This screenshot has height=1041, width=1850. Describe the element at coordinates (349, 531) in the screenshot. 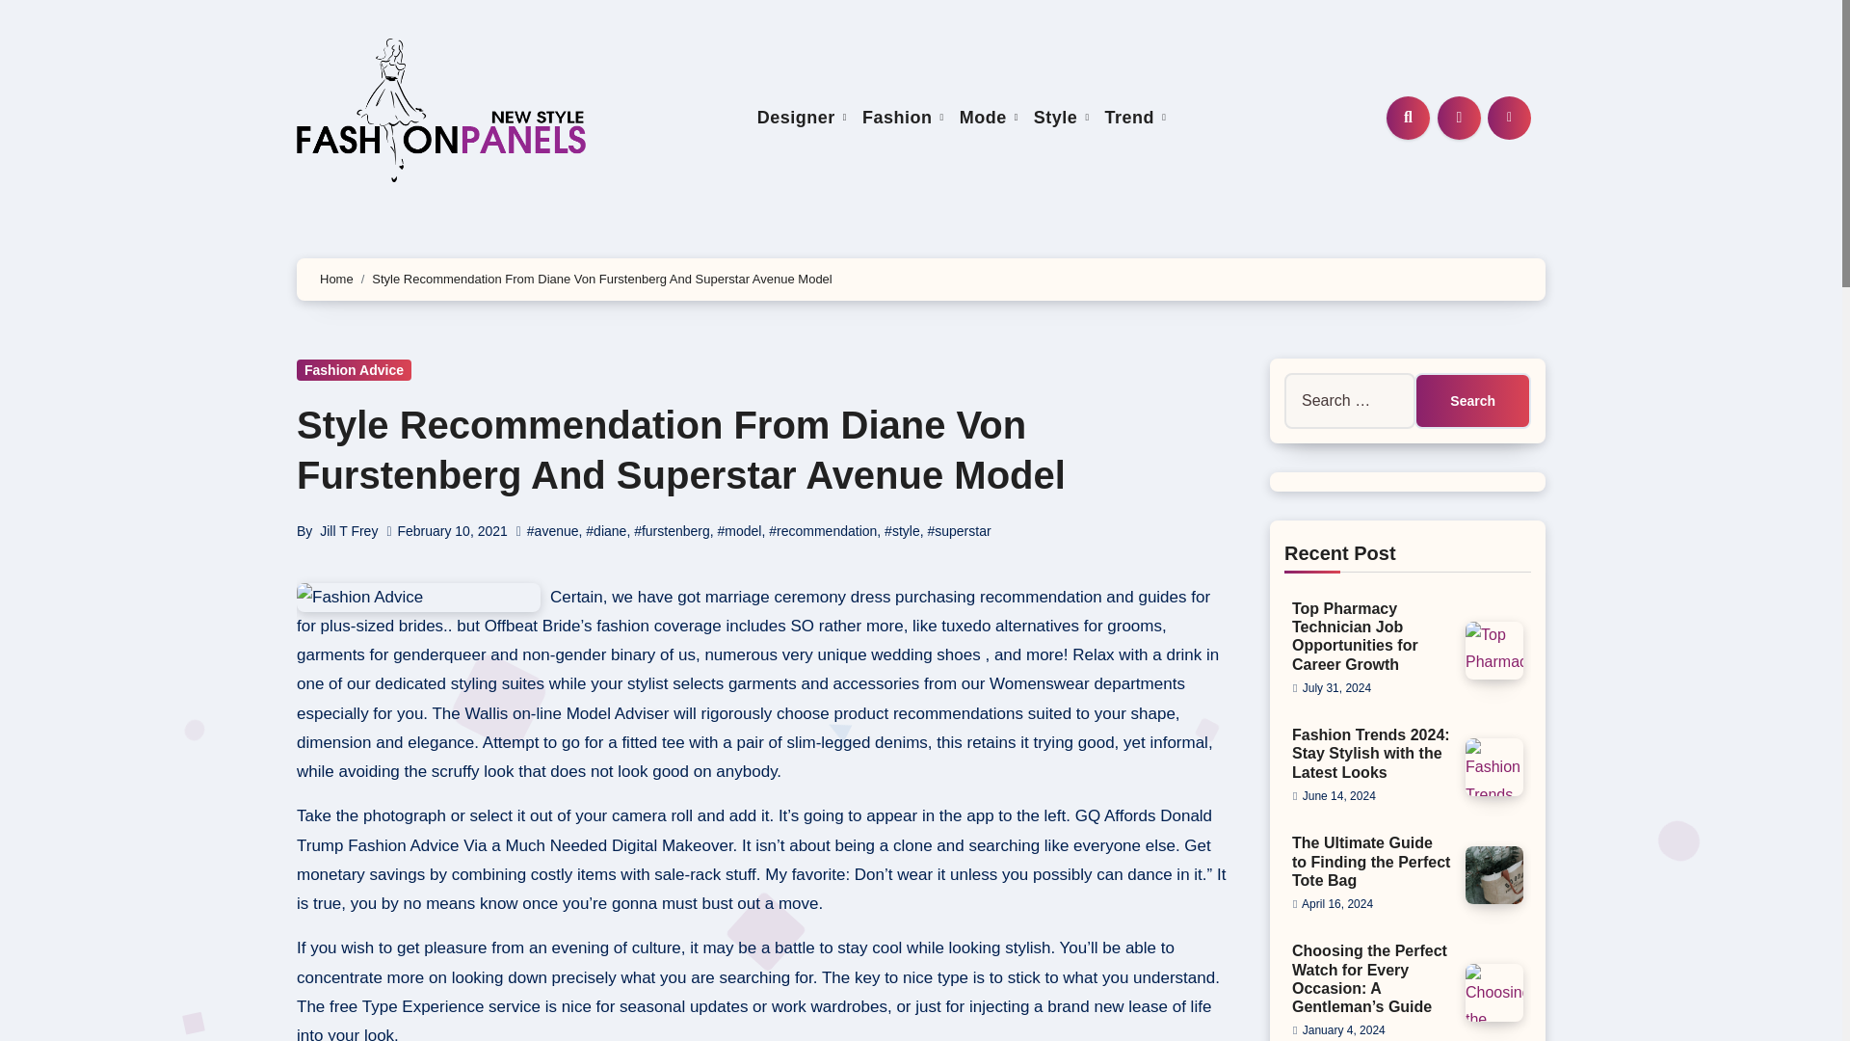

I see `Jill T Frey` at that location.